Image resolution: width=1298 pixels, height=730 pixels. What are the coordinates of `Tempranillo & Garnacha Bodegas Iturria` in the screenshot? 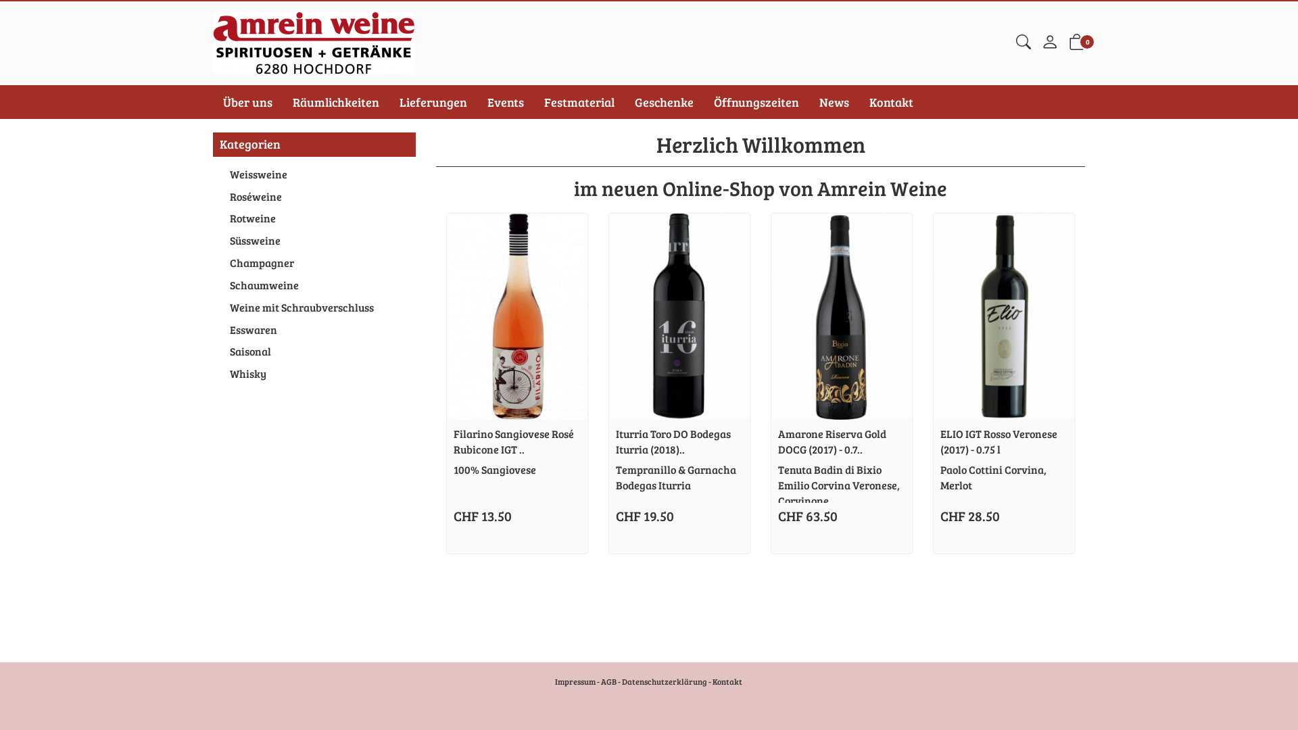 It's located at (676, 477).